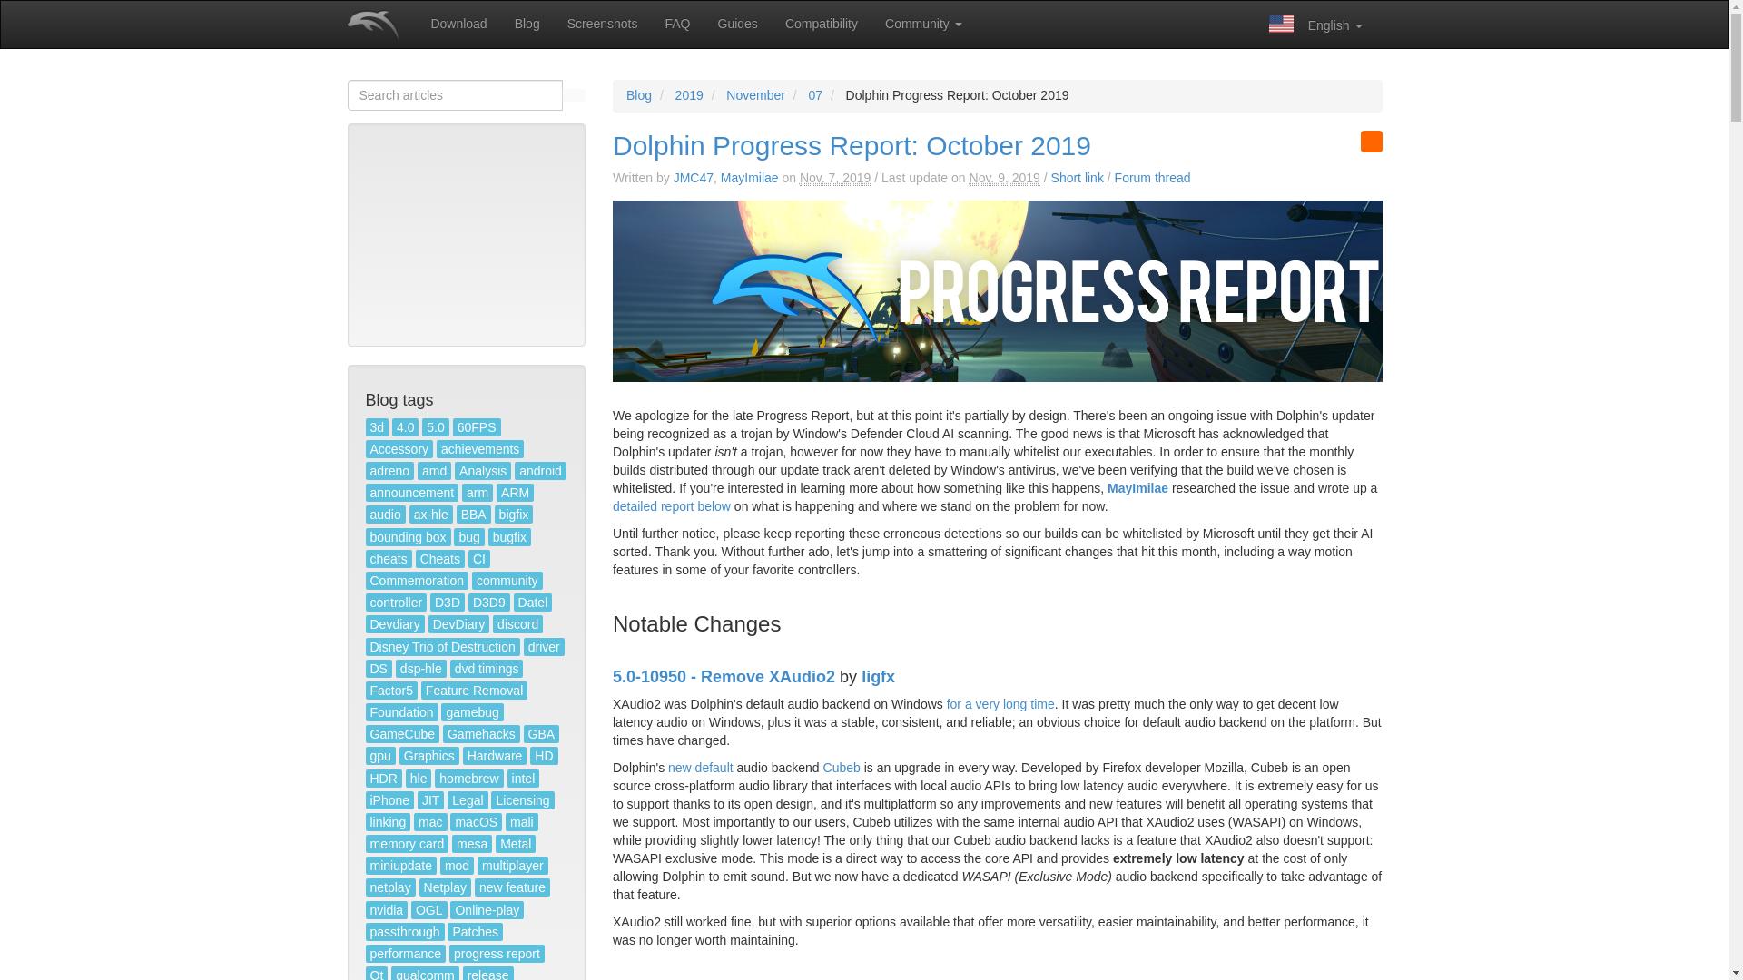 The image size is (1743, 980). Describe the element at coordinates (690, 95) in the screenshot. I see `2019` at that location.